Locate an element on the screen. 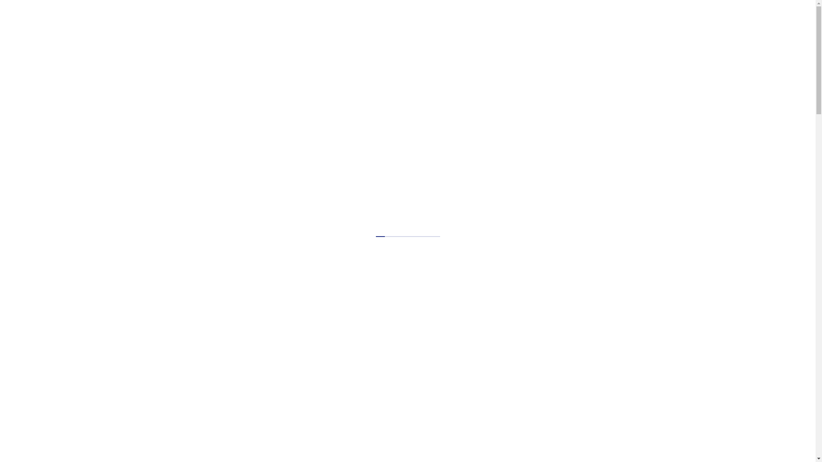 The image size is (822, 462). Employment Law is located at coordinates (162, 56).